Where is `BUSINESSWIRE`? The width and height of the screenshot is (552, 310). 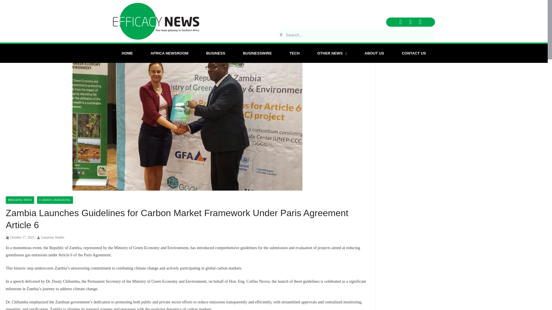 BUSINESSWIRE is located at coordinates (257, 53).